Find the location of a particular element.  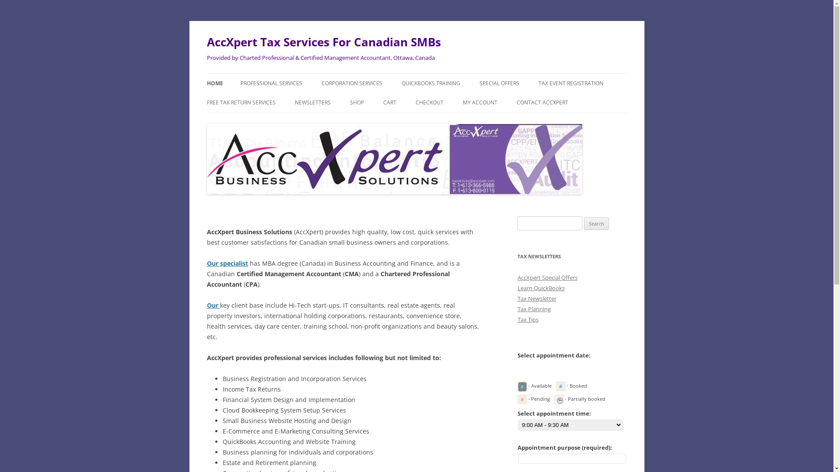

Search is located at coordinates (597, 224).